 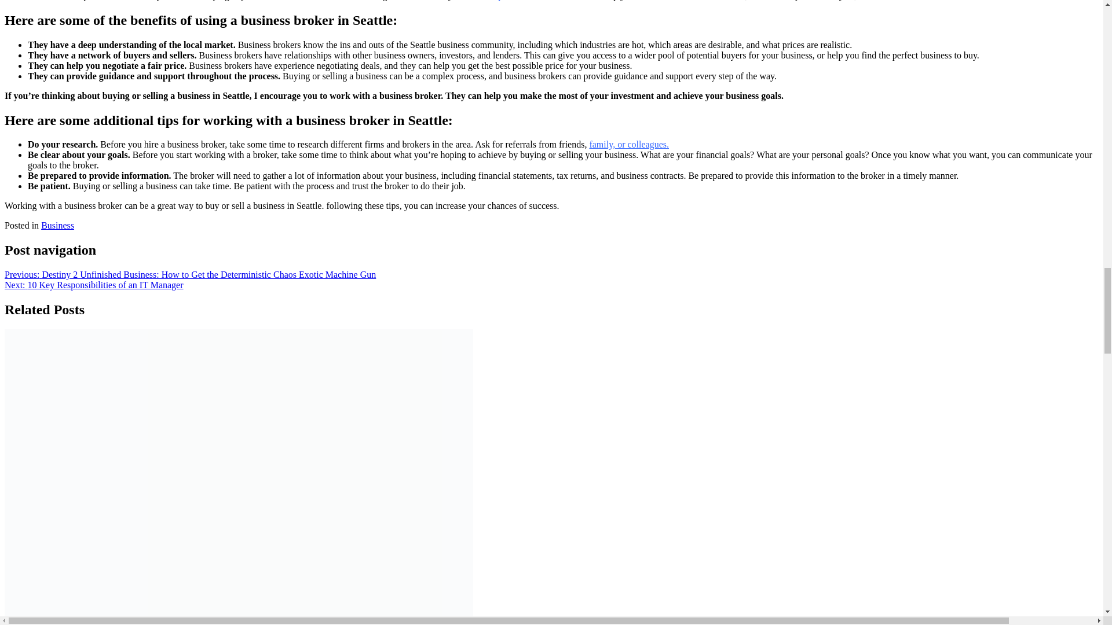 What do you see at coordinates (94, 285) in the screenshot?
I see `Next: 10 Key Responsibilities of an IT Manager` at bounding box center [94, 285].